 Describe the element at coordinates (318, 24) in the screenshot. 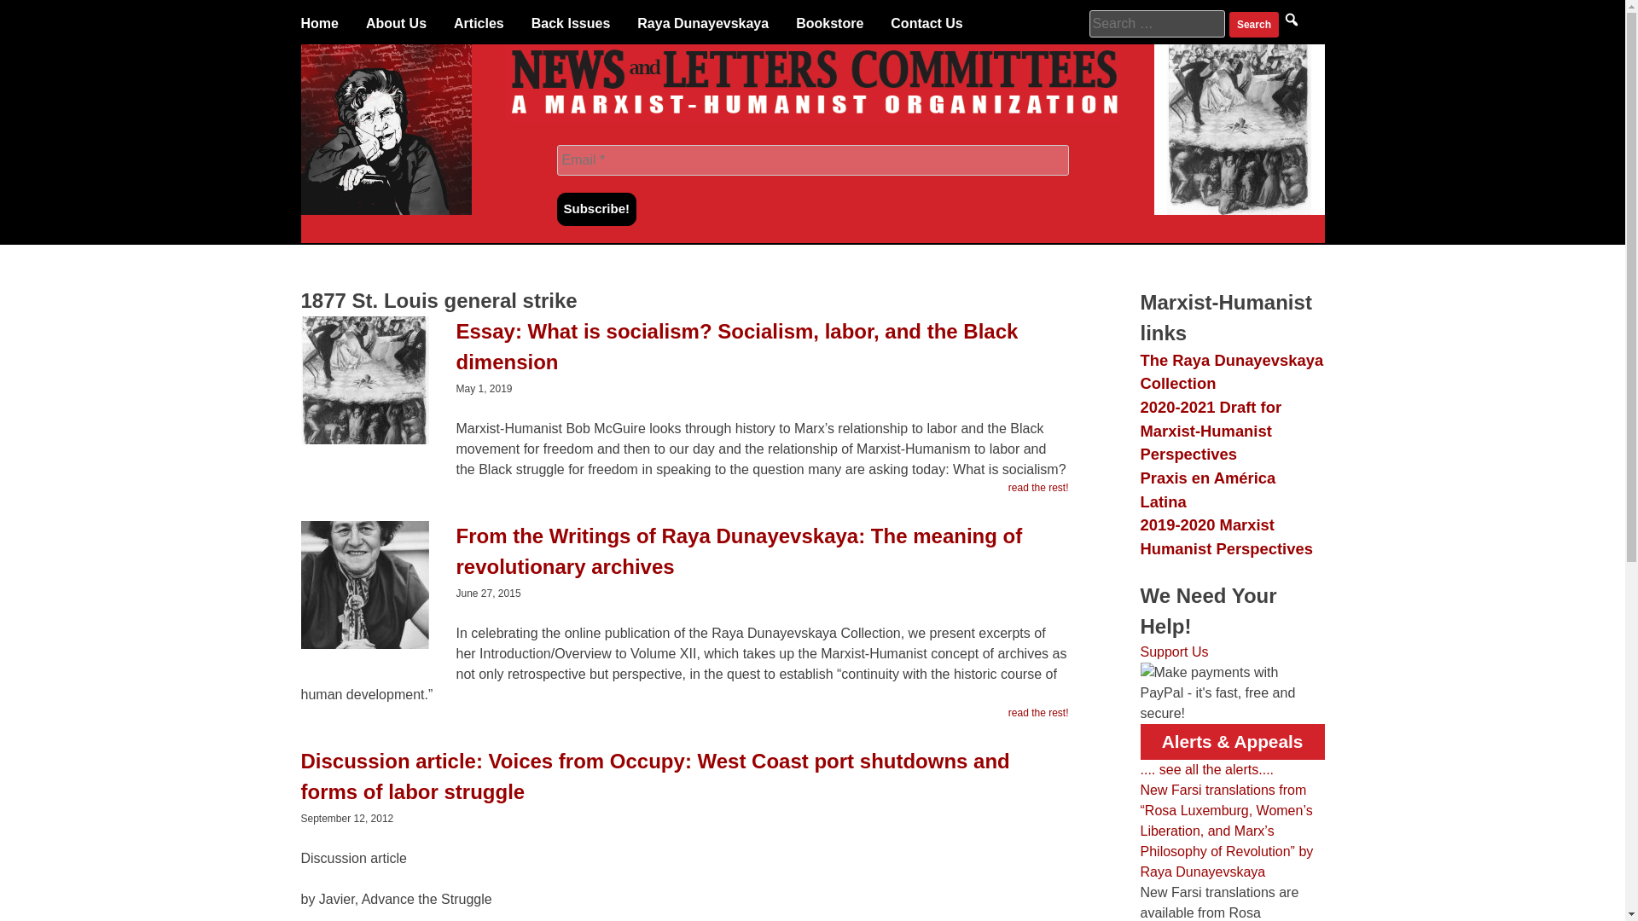

I see `Home` at that location.